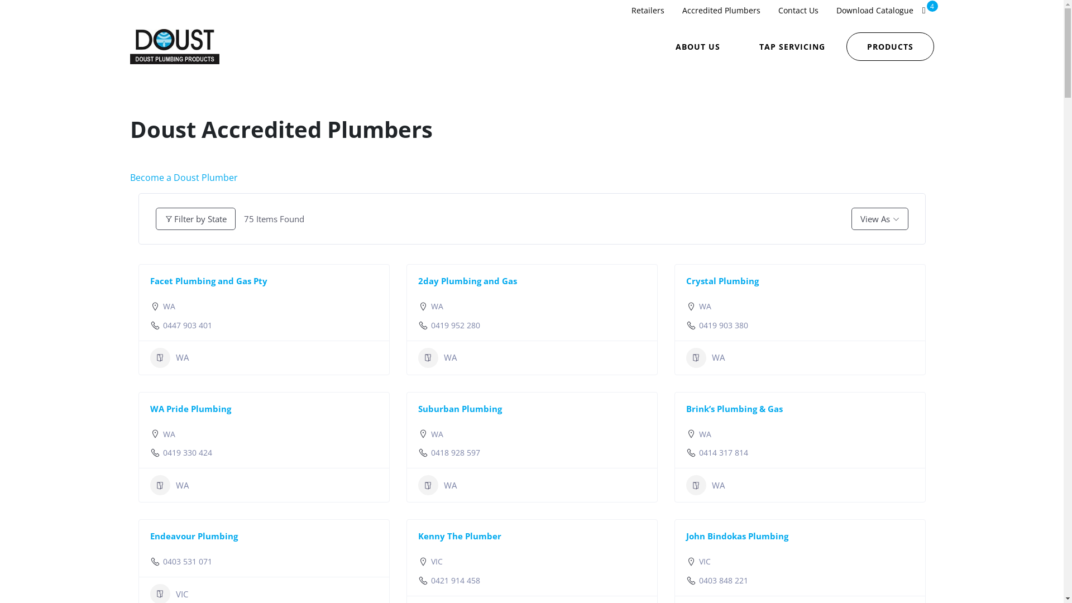 The height and width of the screenshot is (603, 1072). I want to click on Facet Plumbing and Gas Pty, so click(208, 281).